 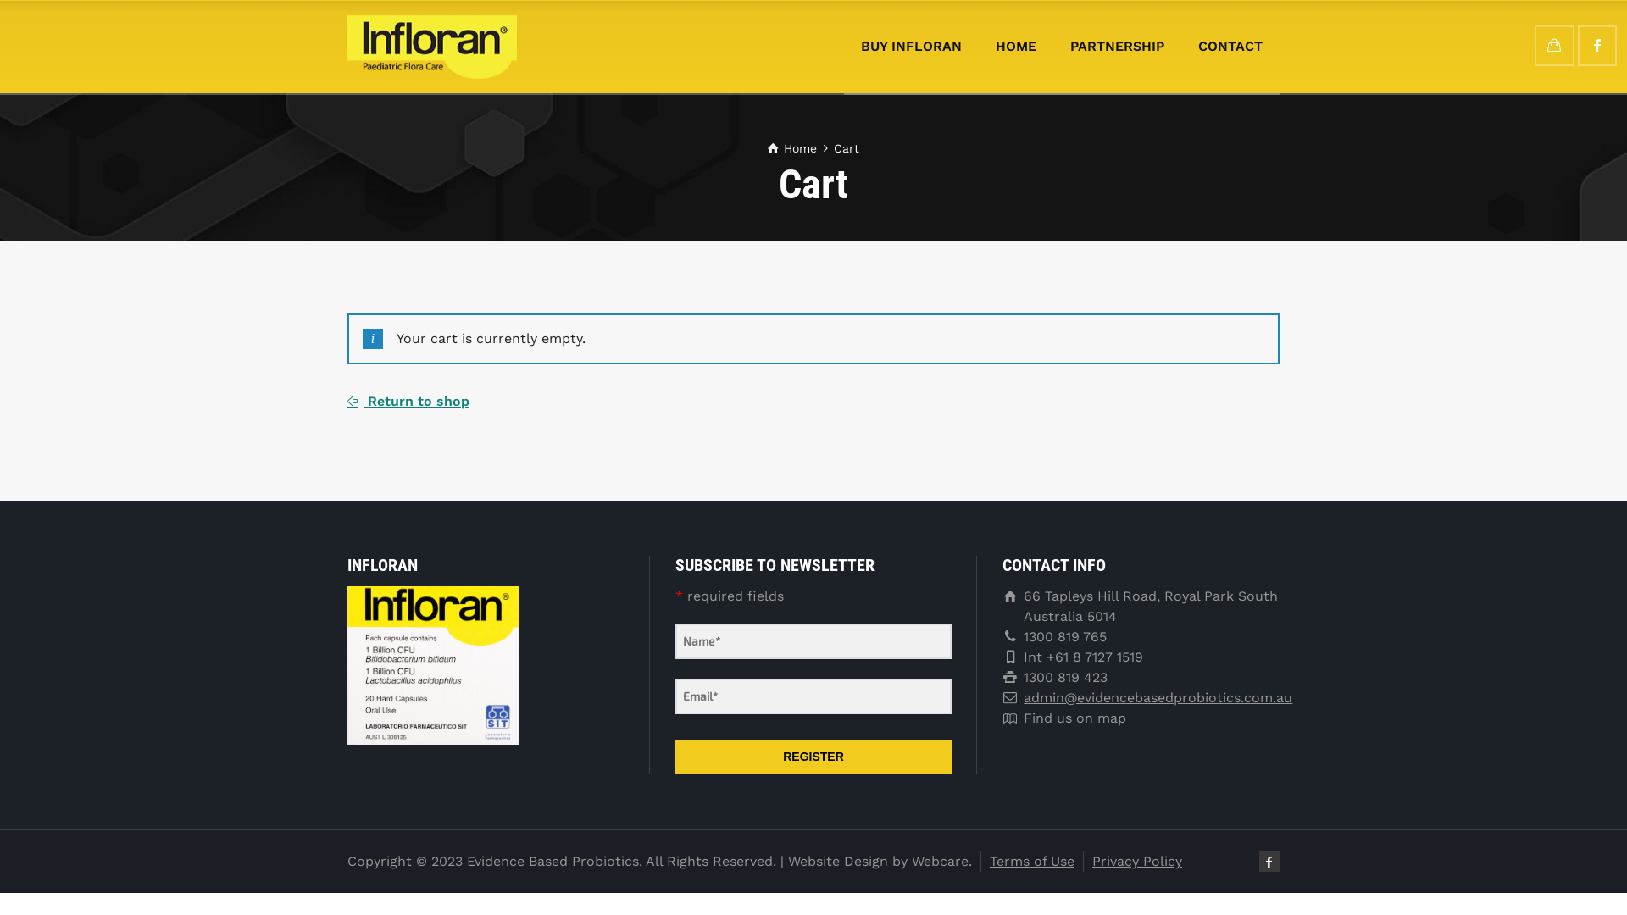 What do you see at coordinates (408, 402) in the screenshot?
I see `Return to shop` at bounding box center [408, 402].